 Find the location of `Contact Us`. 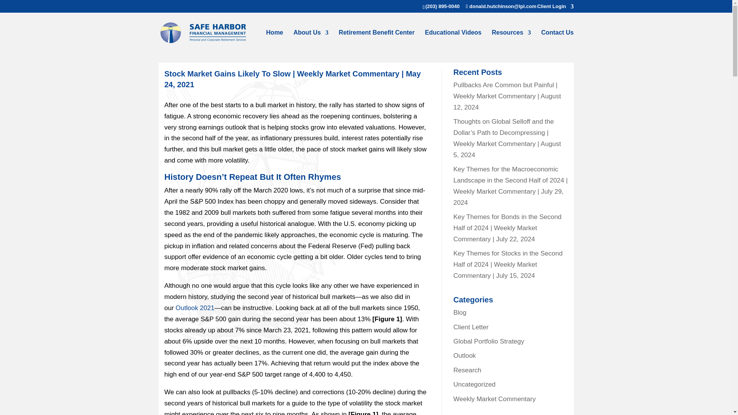

Contact Us is located at coordinates (557, 41).